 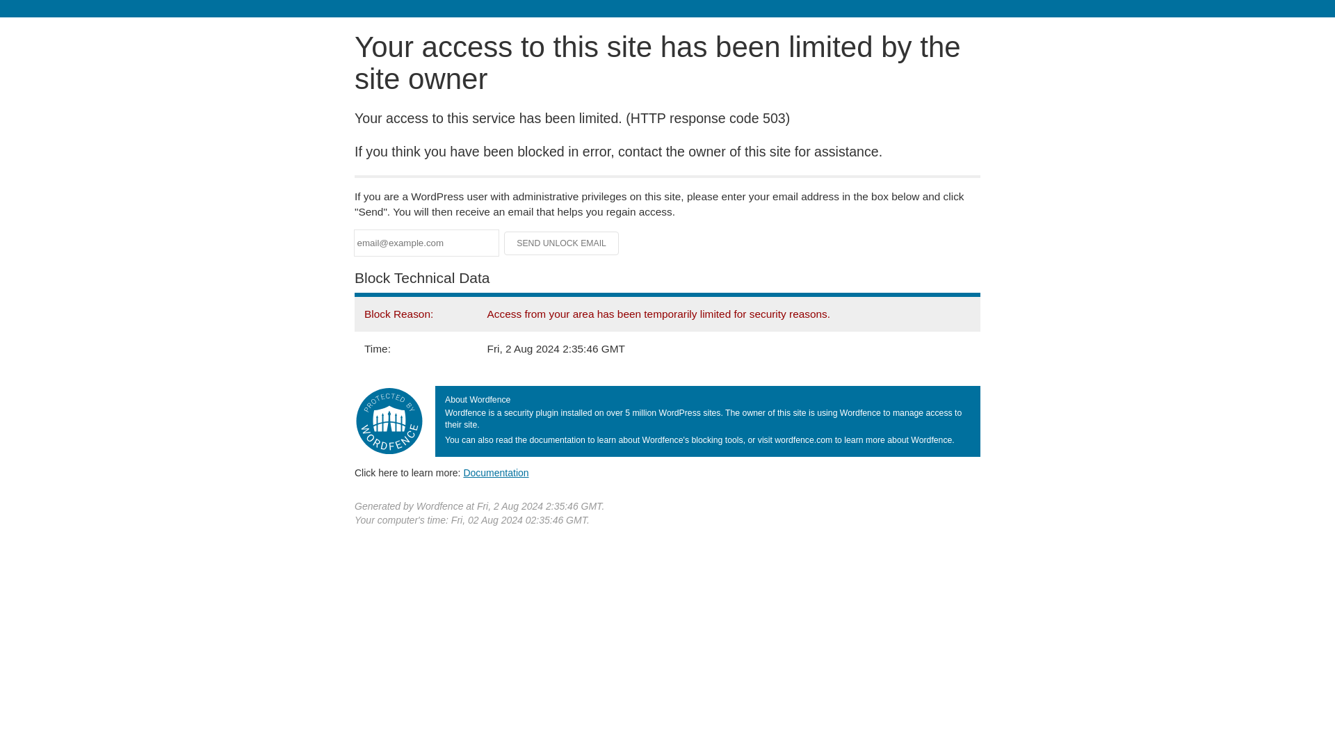 I want to click on Documentation, so click(x=496, y=472).